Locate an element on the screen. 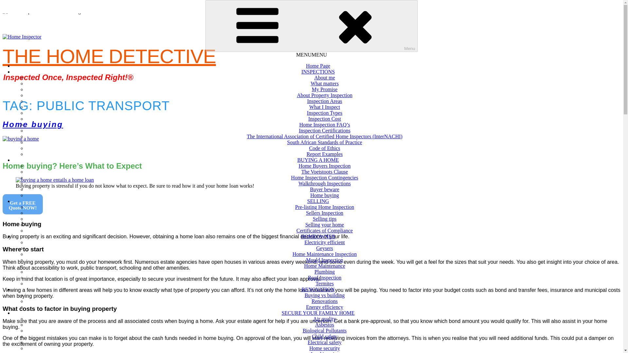  Selling your home is located at coordinates (324, 225).